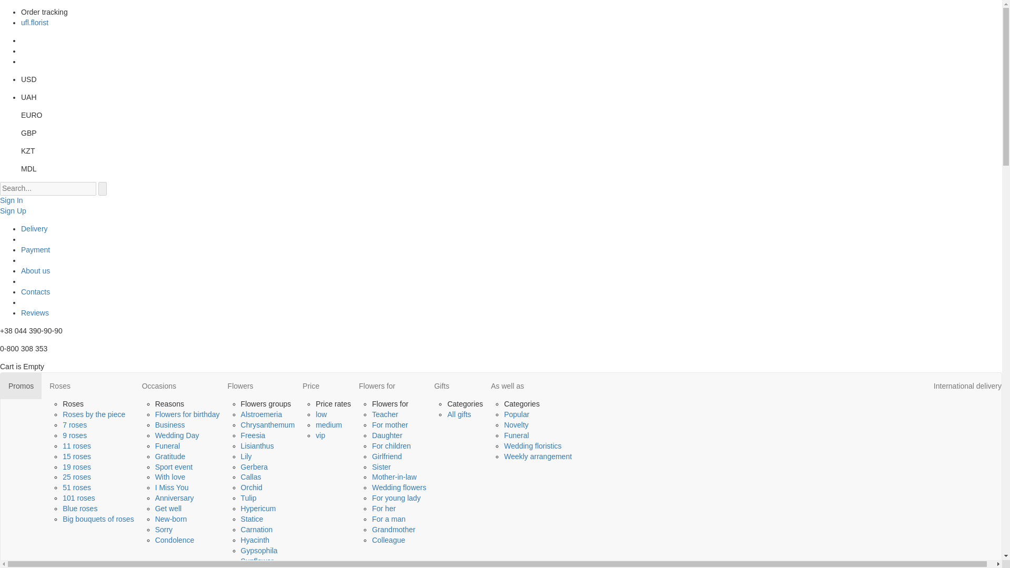  I want to click on Flowers, so click(257, 386).